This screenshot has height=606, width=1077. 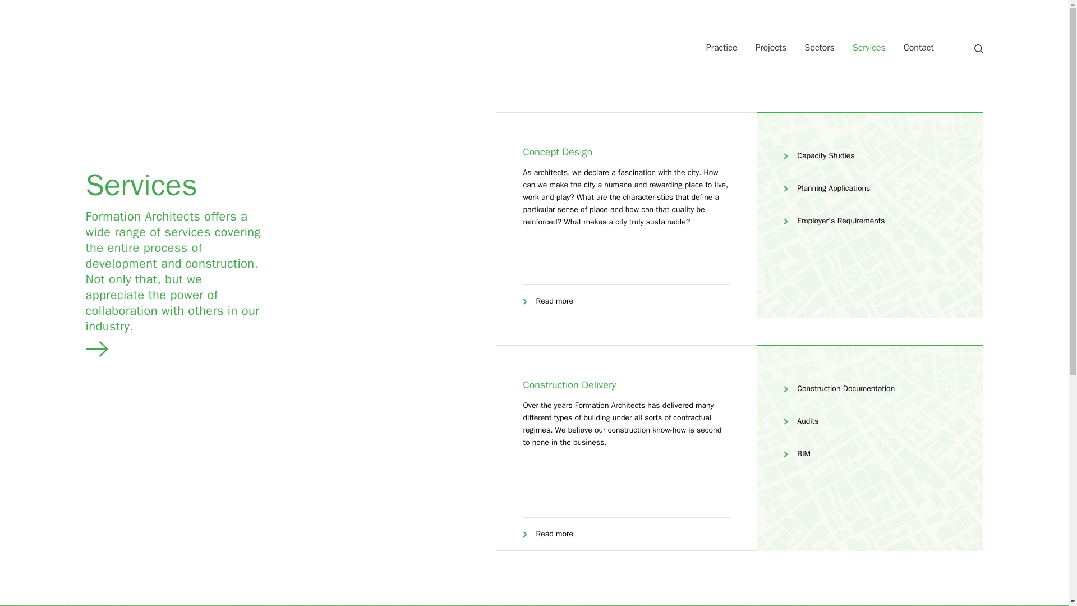 I want to click on Employer's Requirements, so click(x=834, y=221).